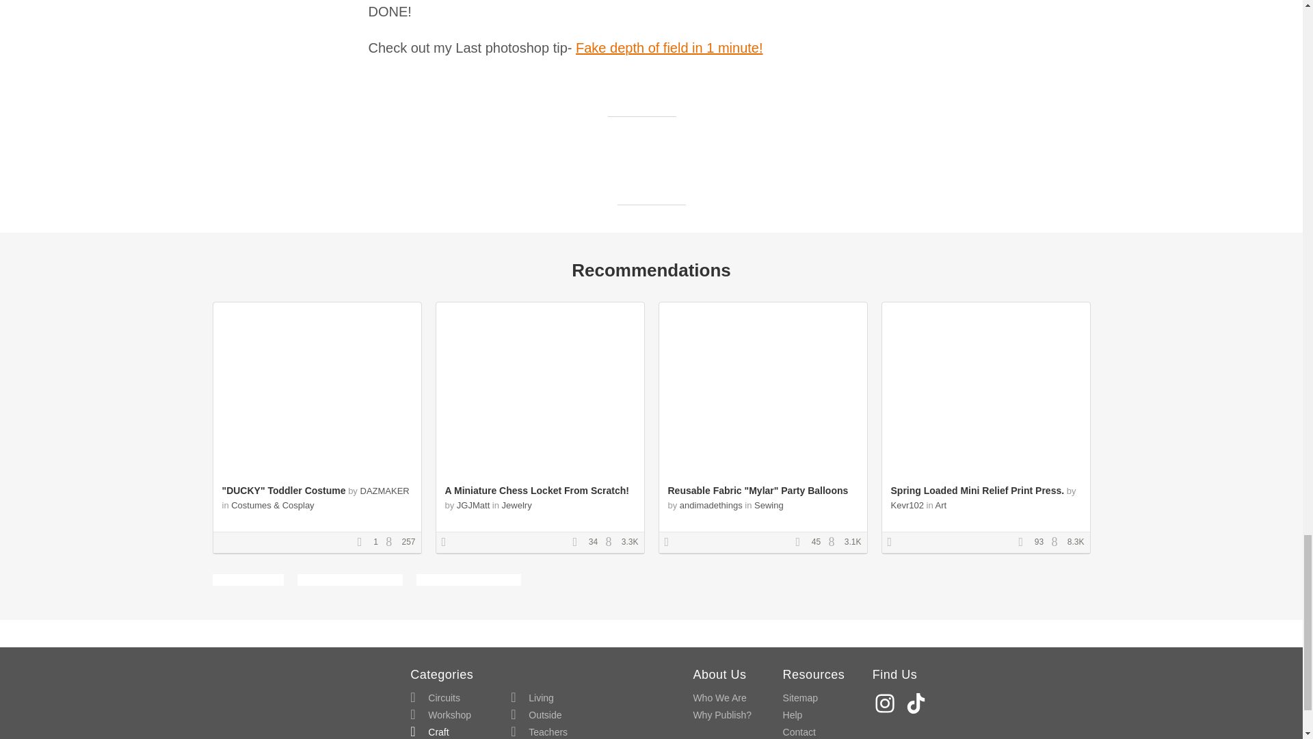 This screenshot has width=1313, height=739. Describe the element at coordinates (758, 490) in the screenshot. I see `Reusable Fabric "Mylar" Party Balloons` at that location.